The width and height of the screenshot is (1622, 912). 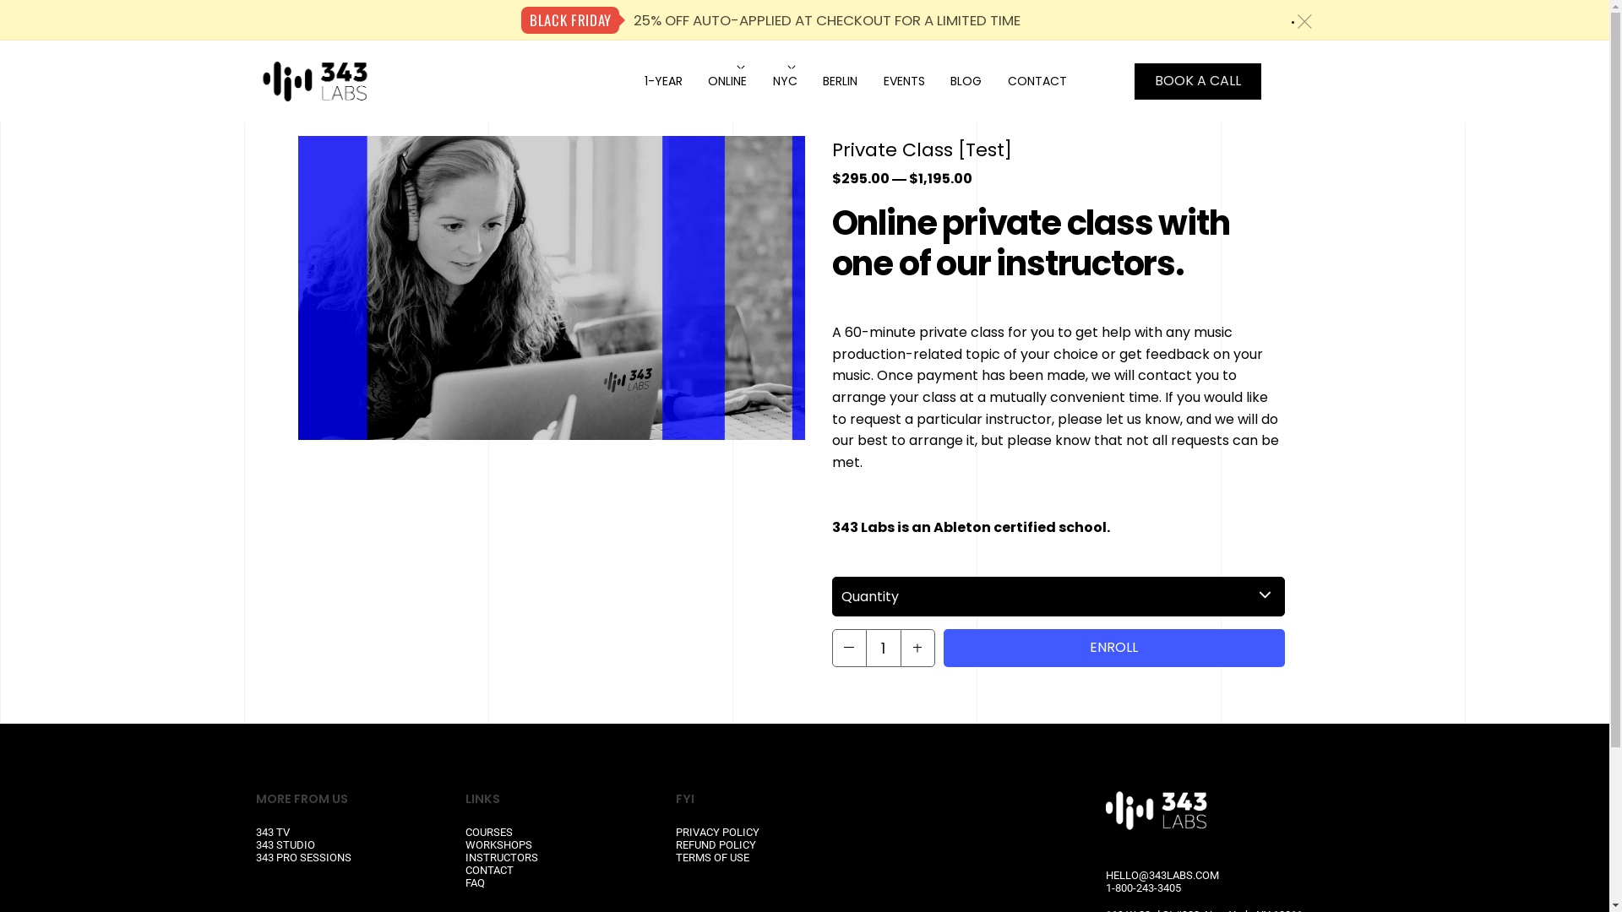 What do you see at coordinates (1304, 22) in the screenshot?
I see `c` at bounding box center [1304, 22].